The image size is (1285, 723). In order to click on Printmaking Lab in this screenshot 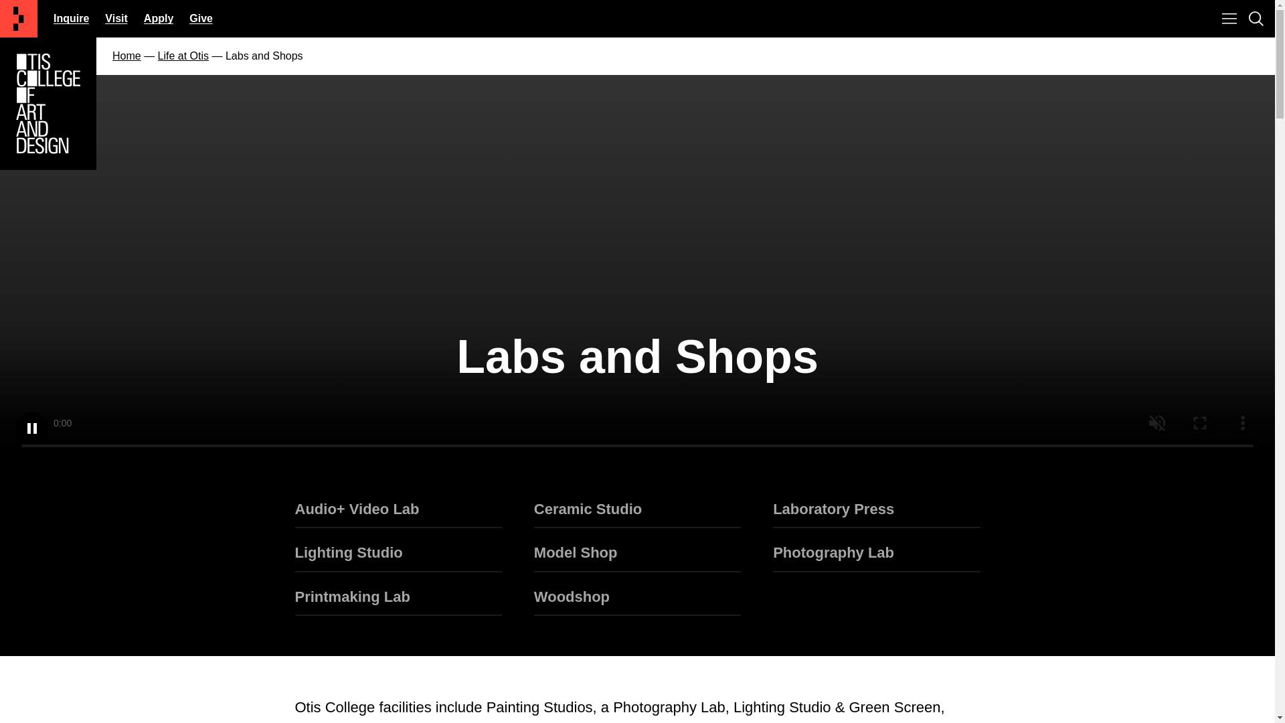, I will do `click(398, 602)`.